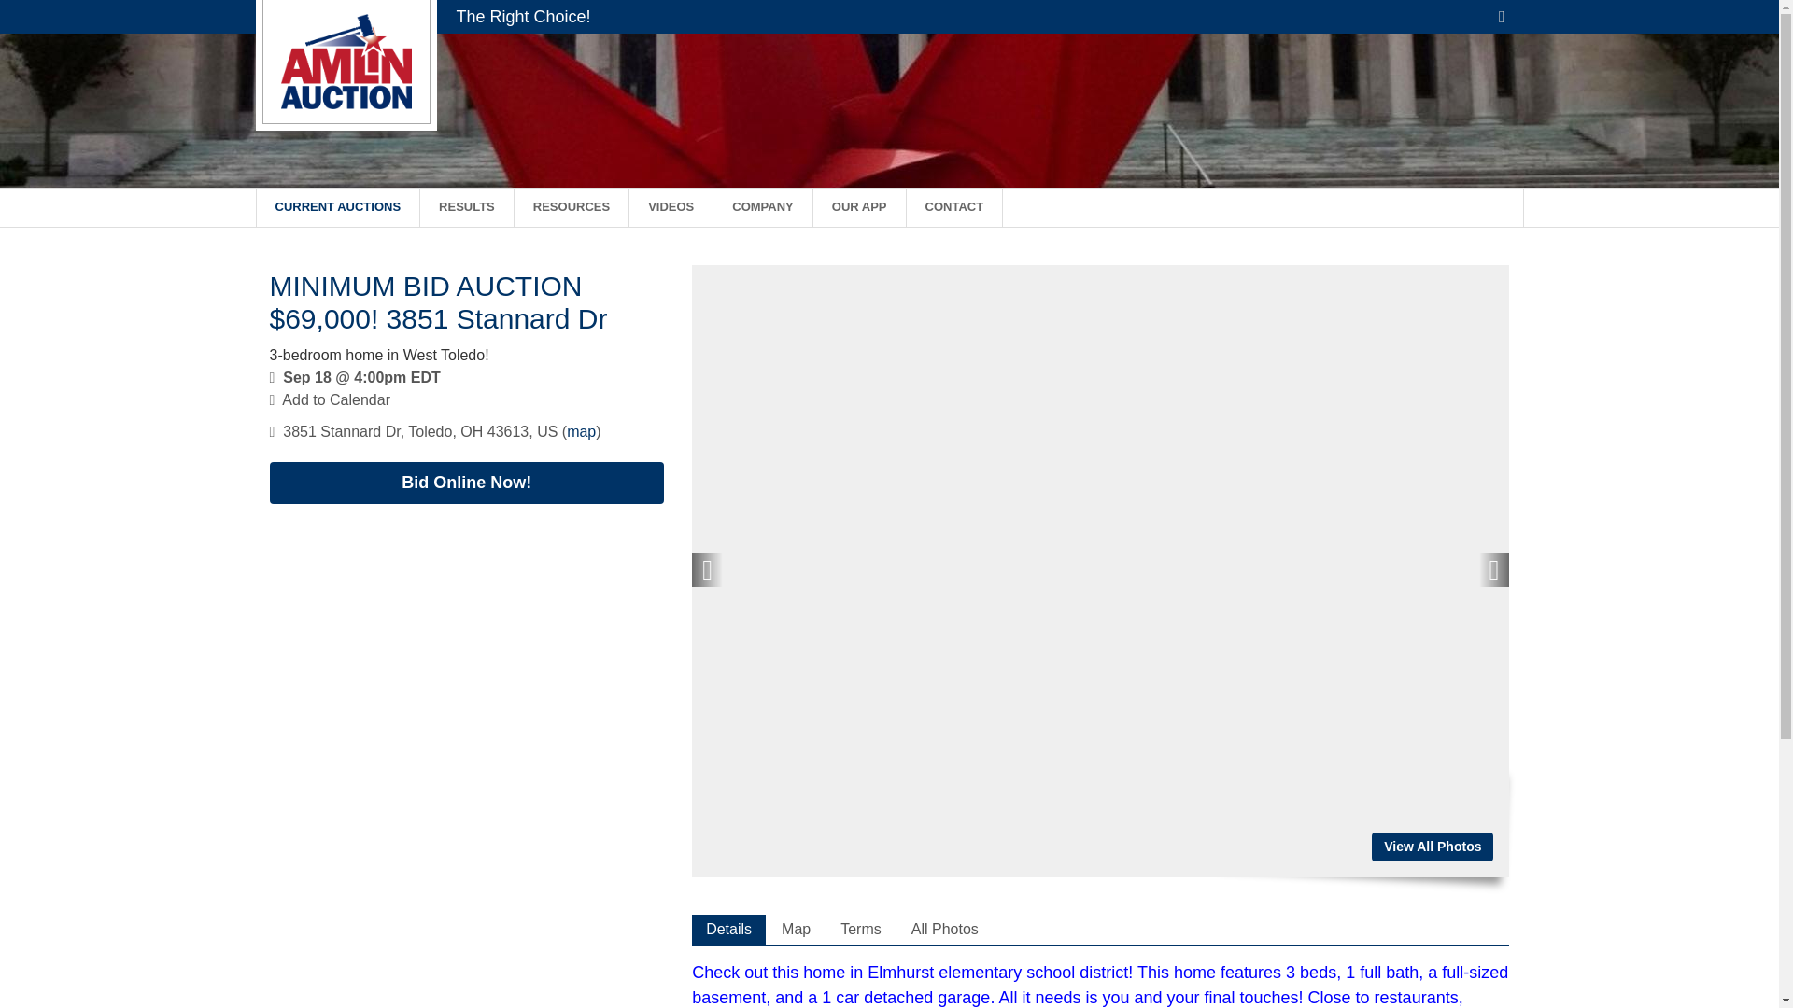 Image resolution: width=1793 pixels, height=1008 pixels. Describe the element at coordinates (728, 930) in the screenshot. I see `Details` at that location.